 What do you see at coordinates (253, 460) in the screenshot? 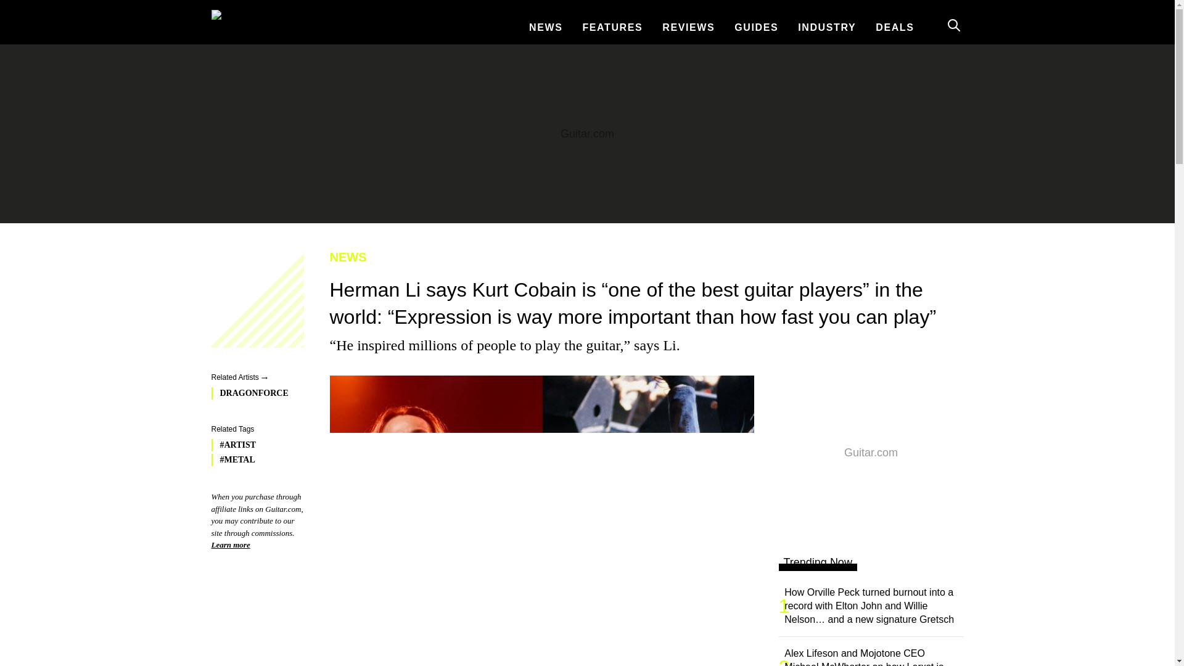
I see `Metal` at bounding box center [253, 460].